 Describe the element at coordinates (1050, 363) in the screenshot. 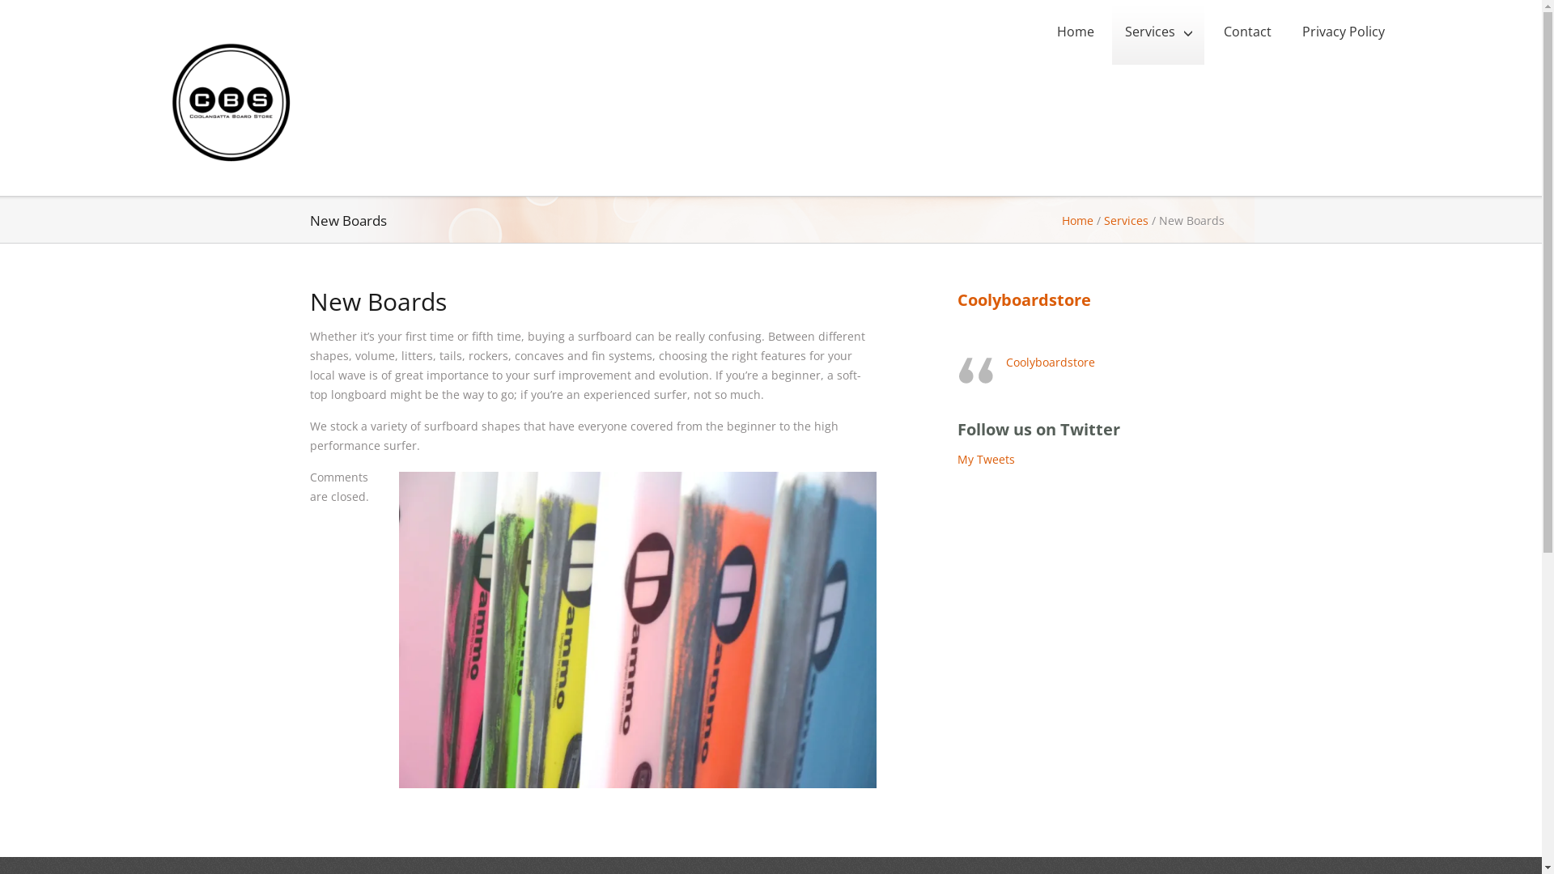

I see `Coolyboardstore` at that location.